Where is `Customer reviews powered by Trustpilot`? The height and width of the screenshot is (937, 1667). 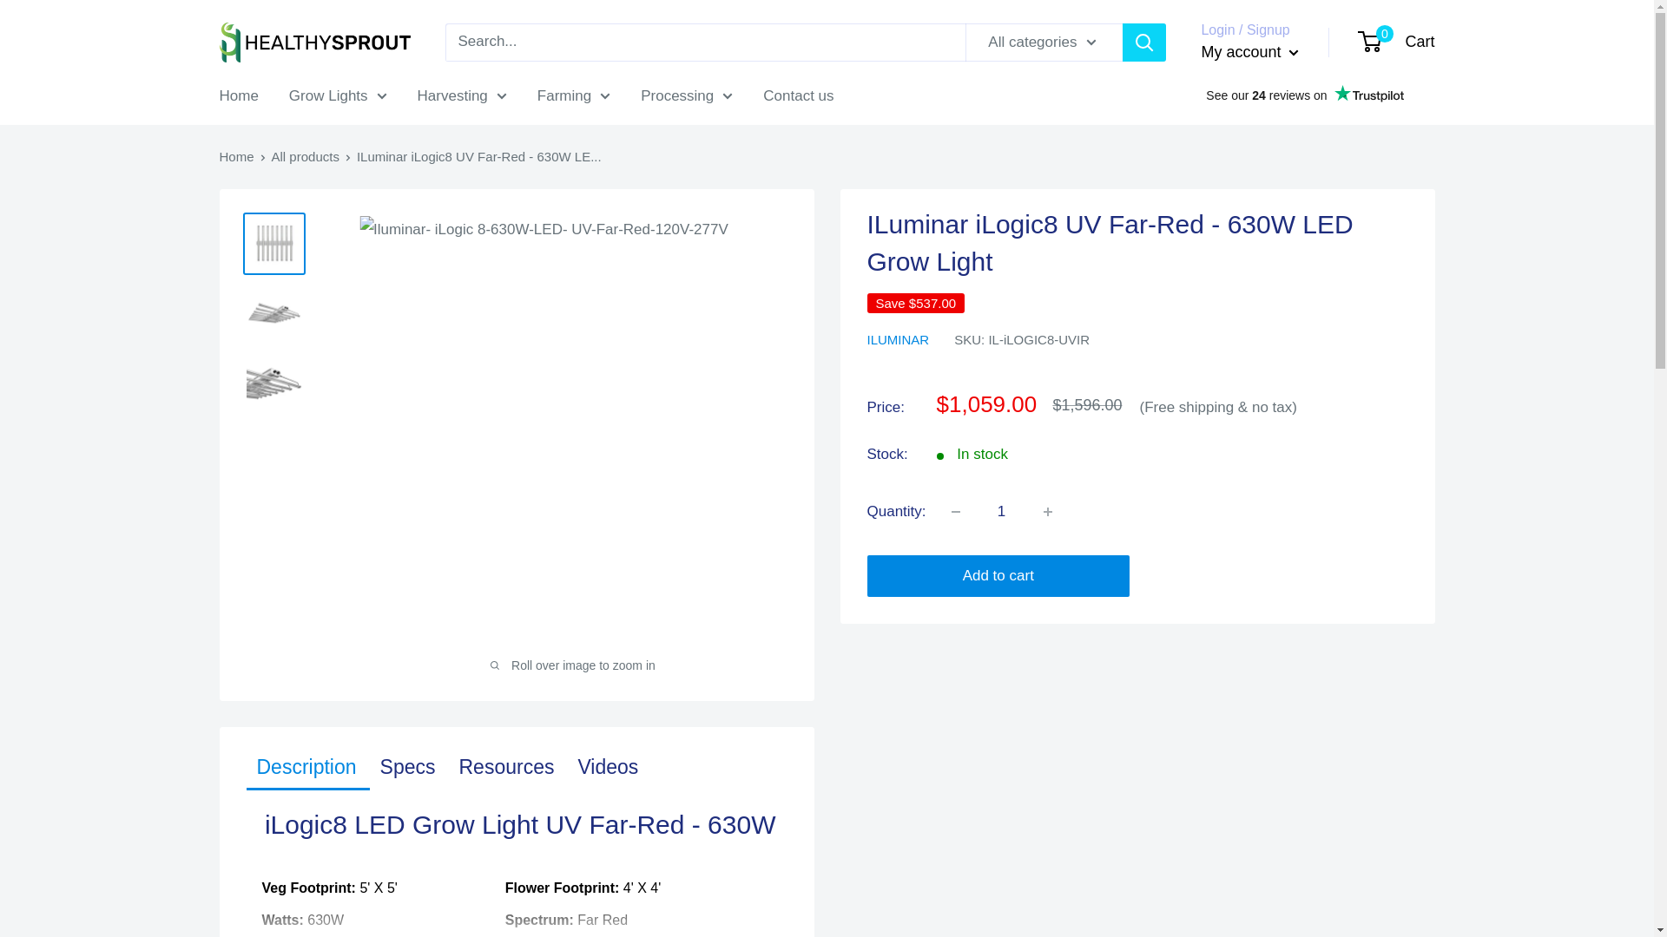
Customer reviews powered by Trustpilot is located at coordinates (1303, 95).